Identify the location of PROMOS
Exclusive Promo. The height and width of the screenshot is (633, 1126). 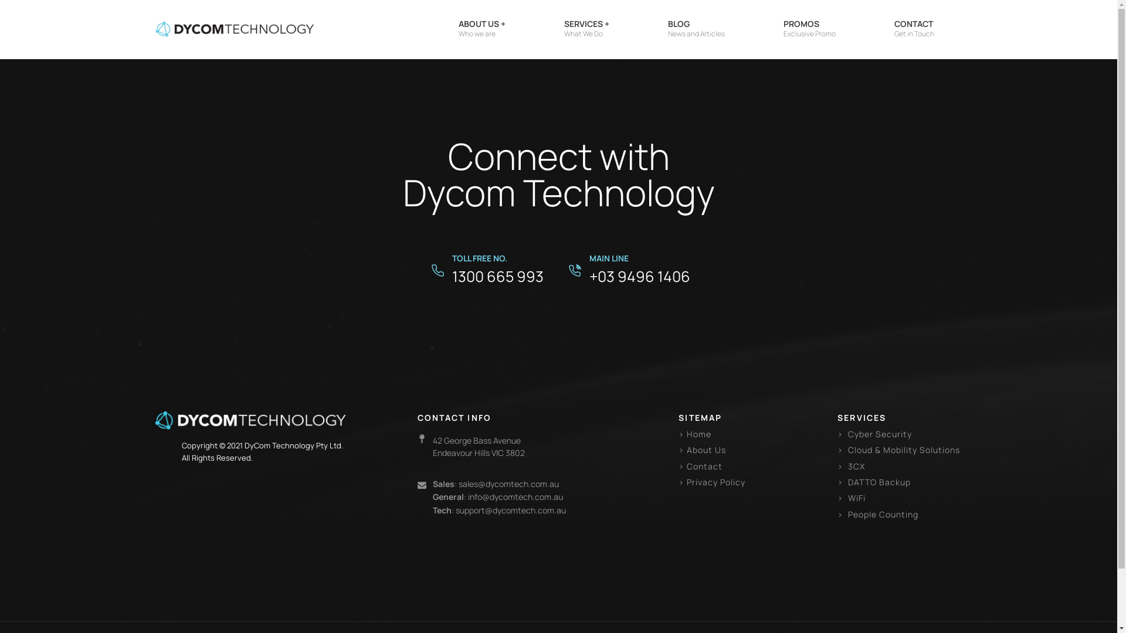
(809, 29).